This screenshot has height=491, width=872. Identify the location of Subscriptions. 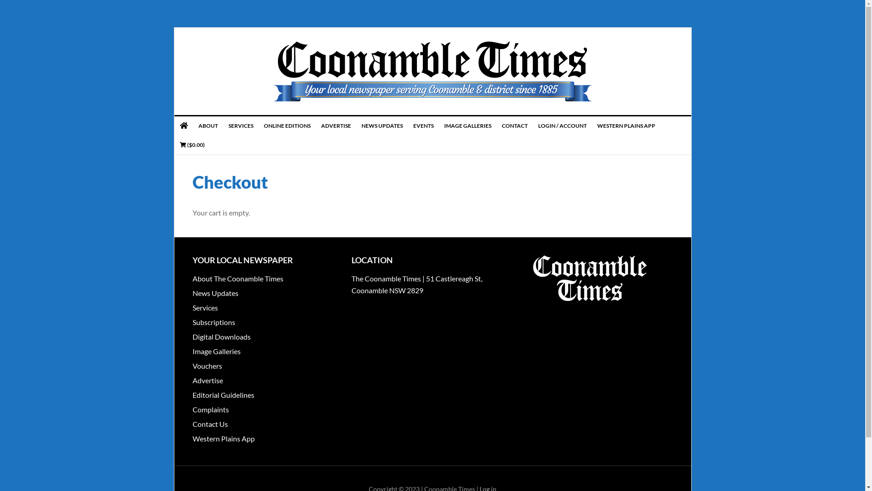
(214, 322).